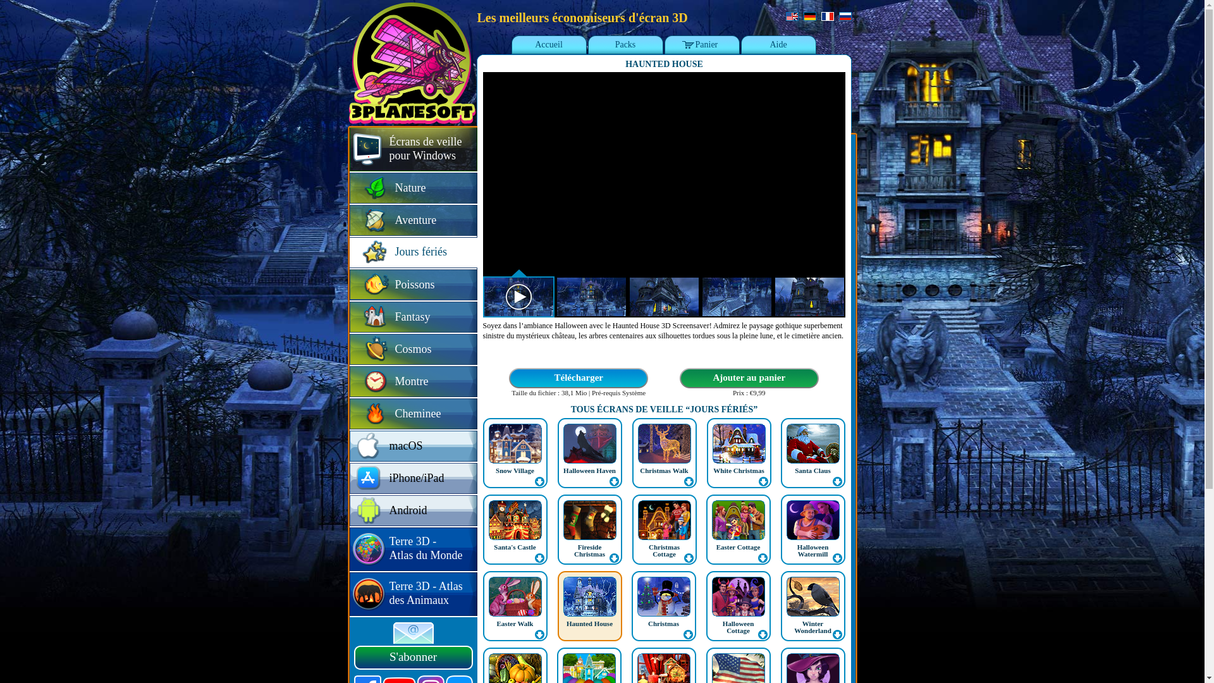 The image size is (1214, 683). What do you see at coordinates (414, 658) in the screenshot?
I see `S'abonner` at bounding box center [414, 658].